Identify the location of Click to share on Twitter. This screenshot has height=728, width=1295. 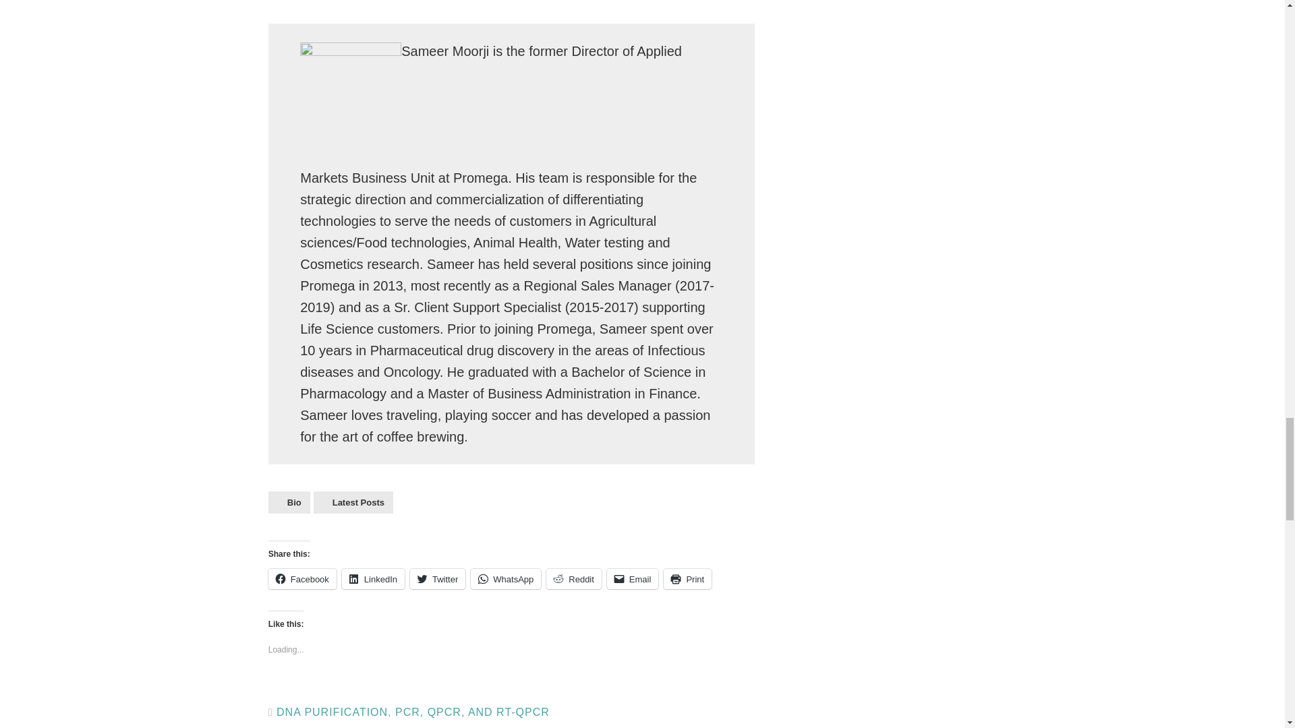
(437, 578).